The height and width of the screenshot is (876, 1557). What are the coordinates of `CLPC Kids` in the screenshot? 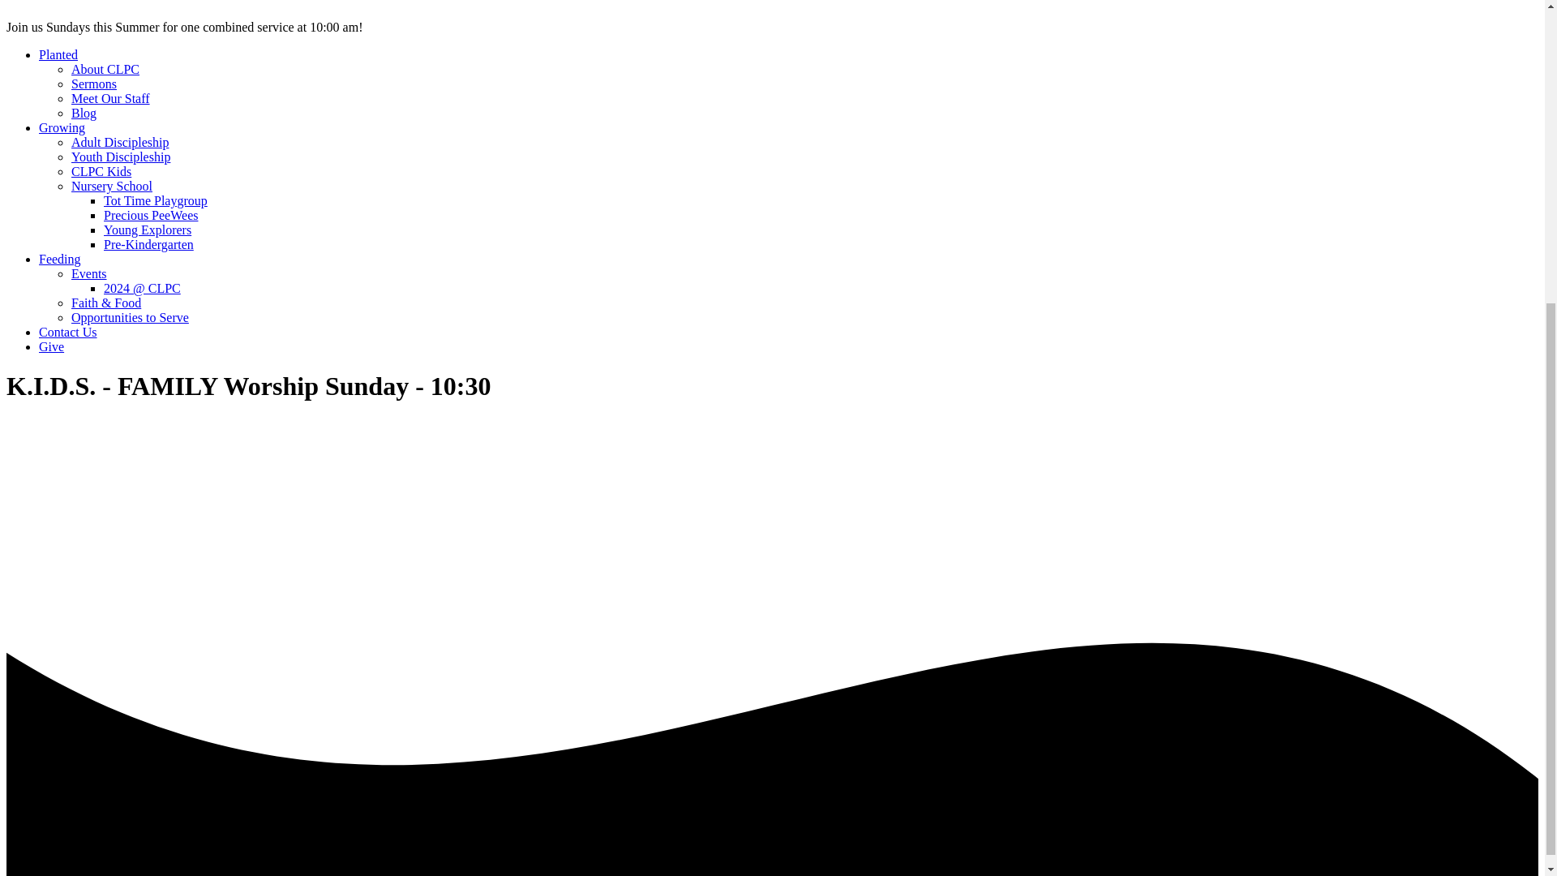 It's located at (101, 172).